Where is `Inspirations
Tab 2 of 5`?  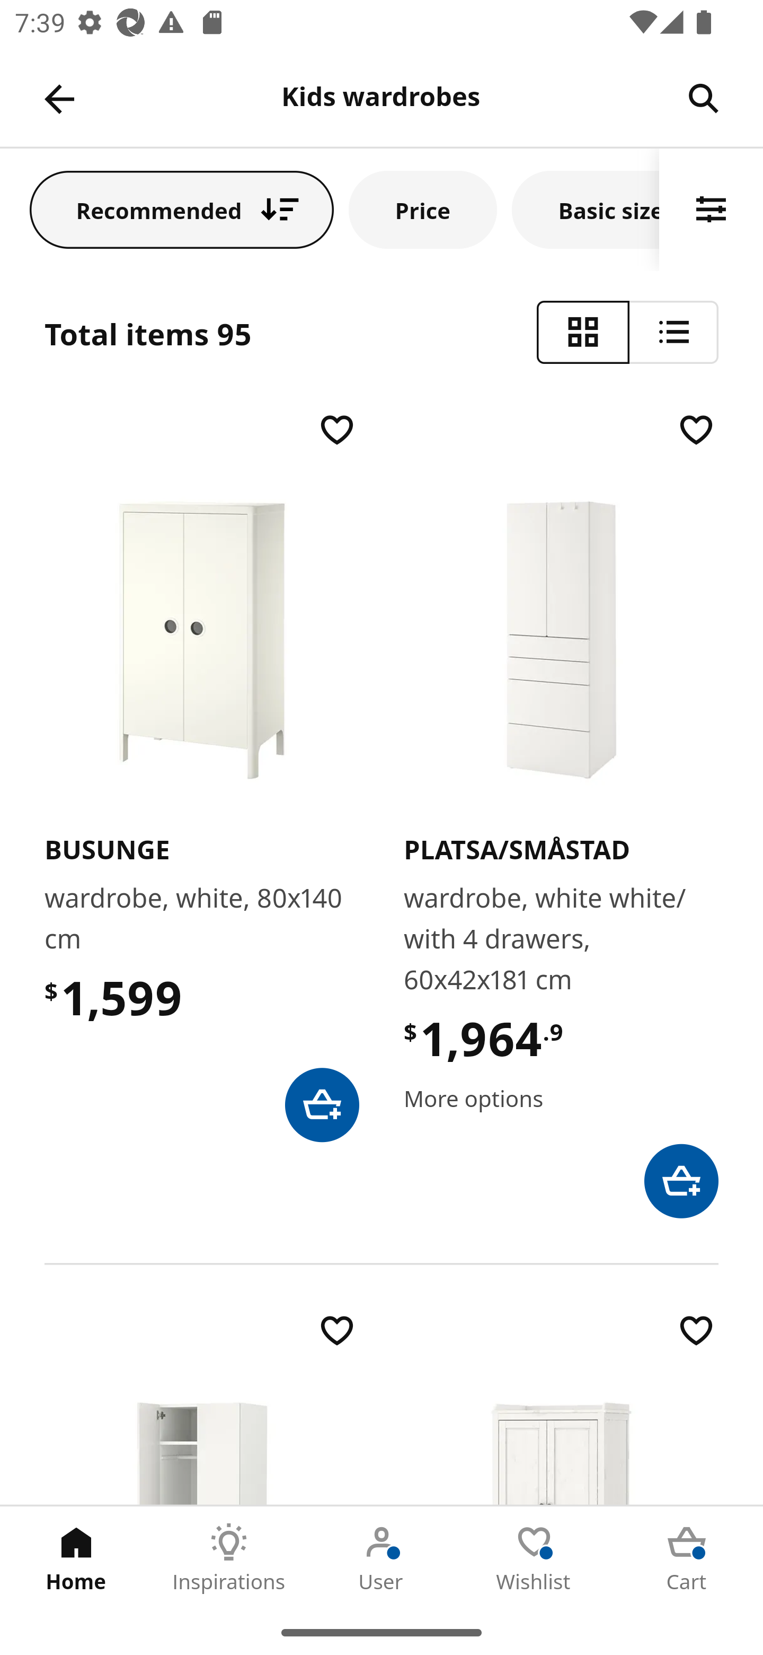 Inspirations
Tab 2 of 5 is located at coordinates (229, 1558).